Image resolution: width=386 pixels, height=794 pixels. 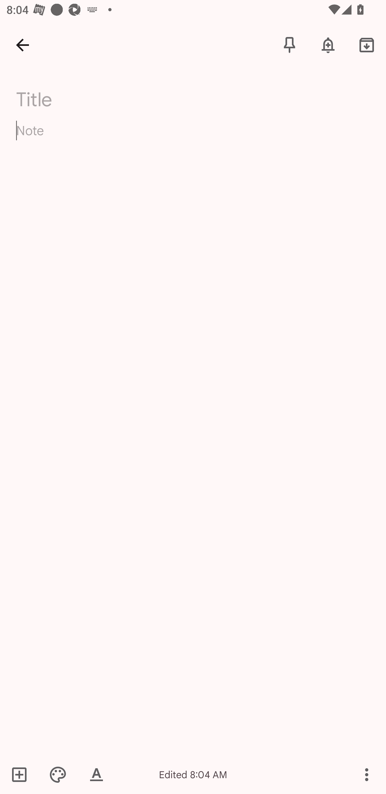 I want to click on Note, so click(x=193, y=138).